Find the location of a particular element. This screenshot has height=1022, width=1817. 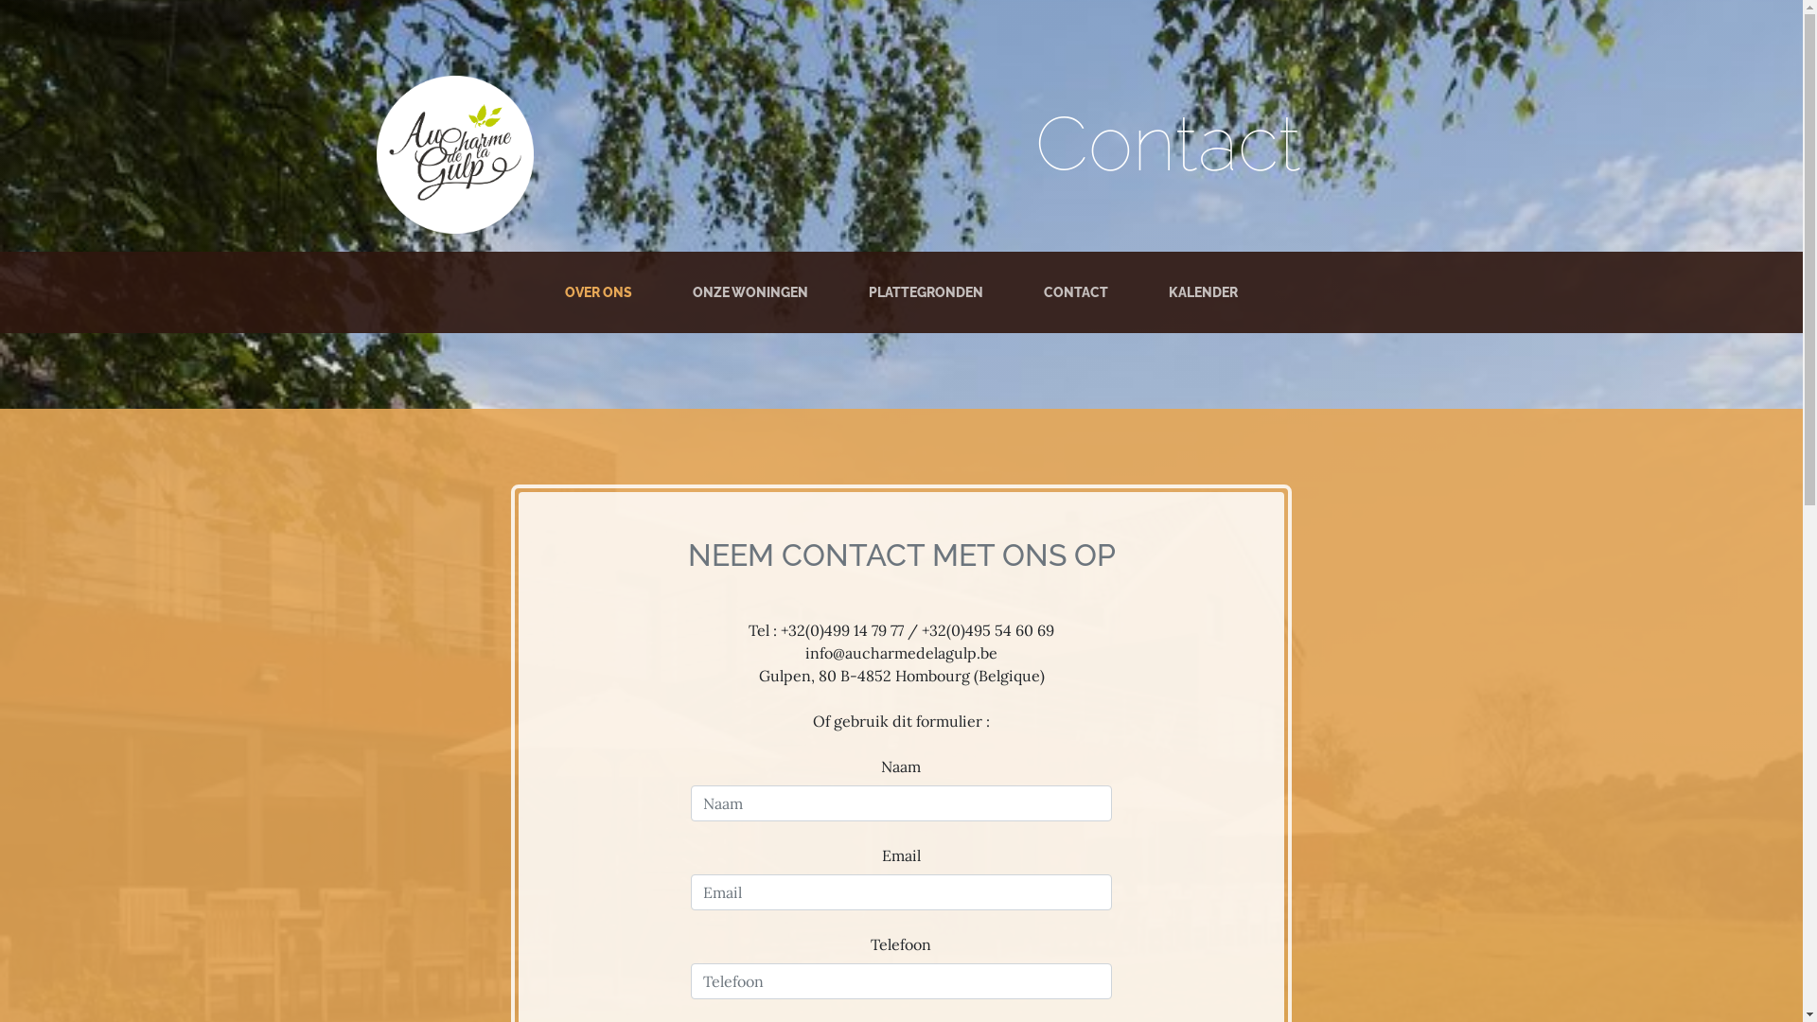

OVER ONS is located at coordinates (598, 292).